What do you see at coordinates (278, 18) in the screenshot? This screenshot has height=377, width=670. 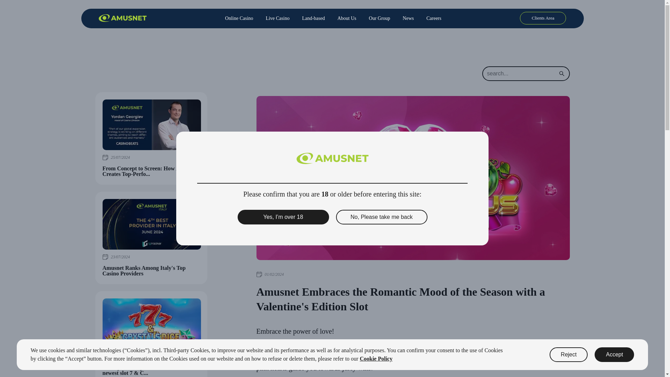 I see `Live Casino` at bounding box center [278, 18].